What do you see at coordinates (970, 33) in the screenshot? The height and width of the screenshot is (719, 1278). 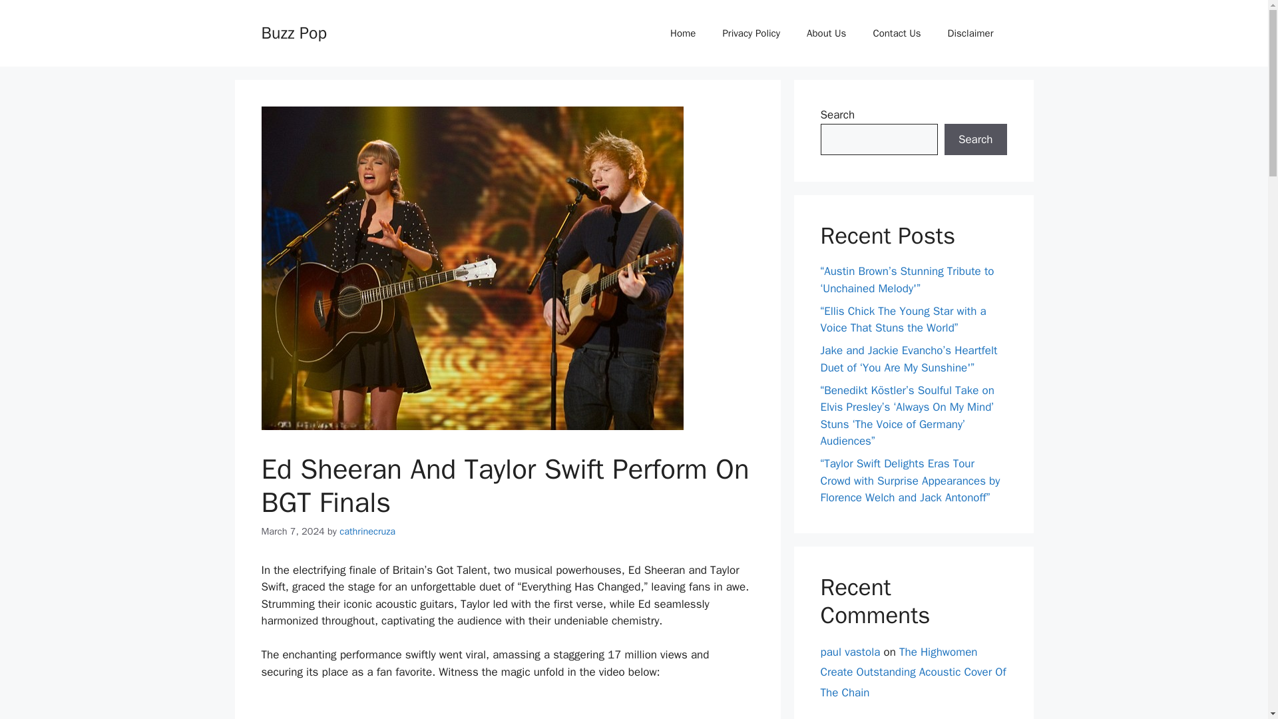 I see `Disclaimer` at bounding box center [970, 33].